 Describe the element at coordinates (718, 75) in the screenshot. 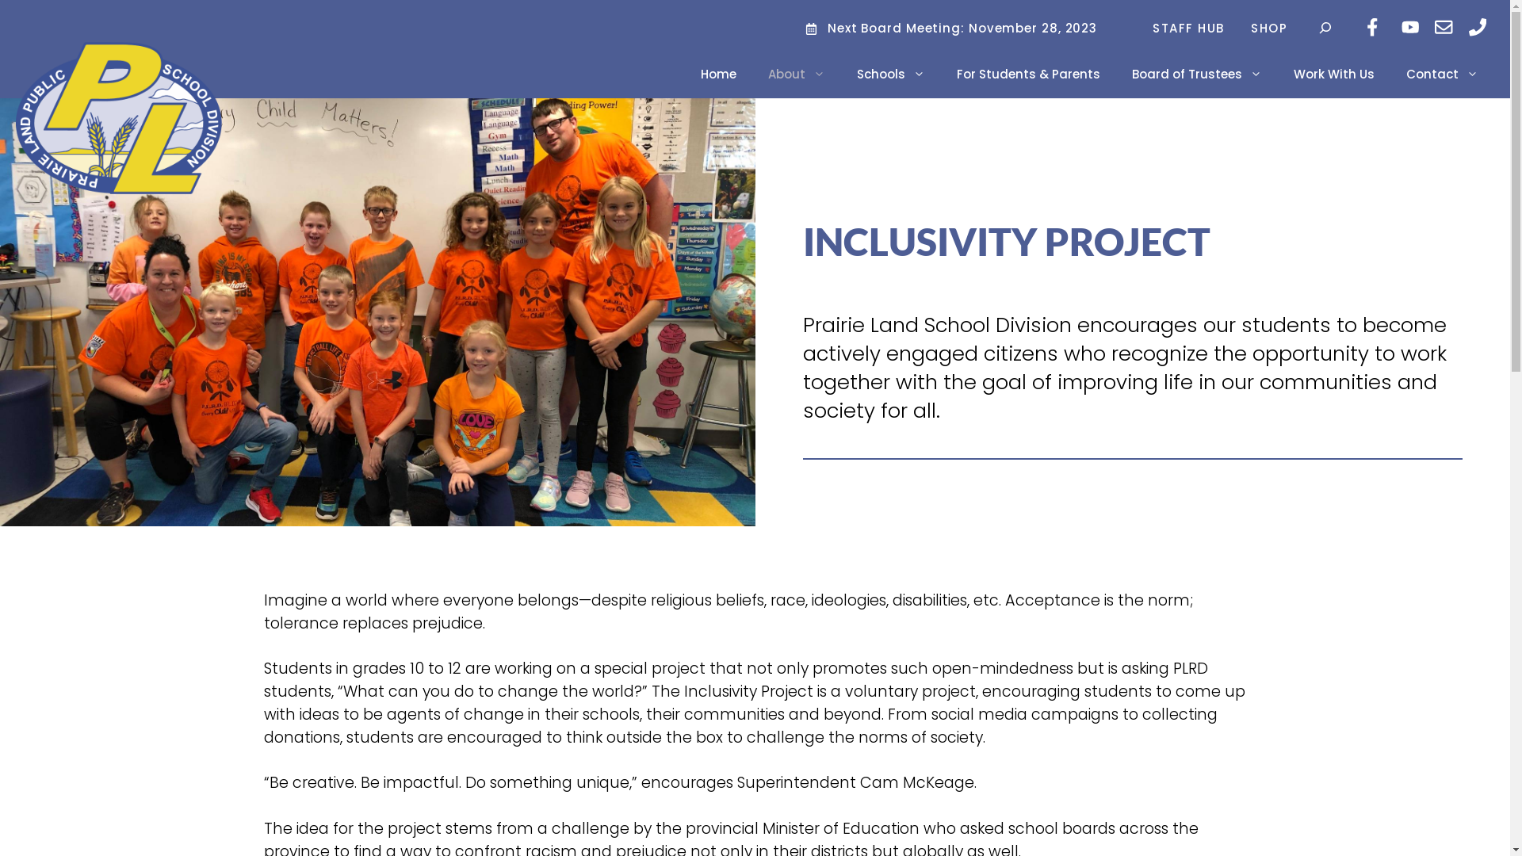

I see `Home` at that location.